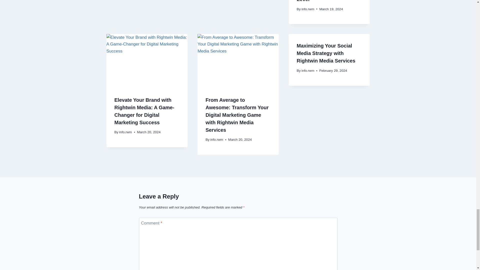 The image size is (480, 270). I want to click on info.rwm, so click(125, 132).